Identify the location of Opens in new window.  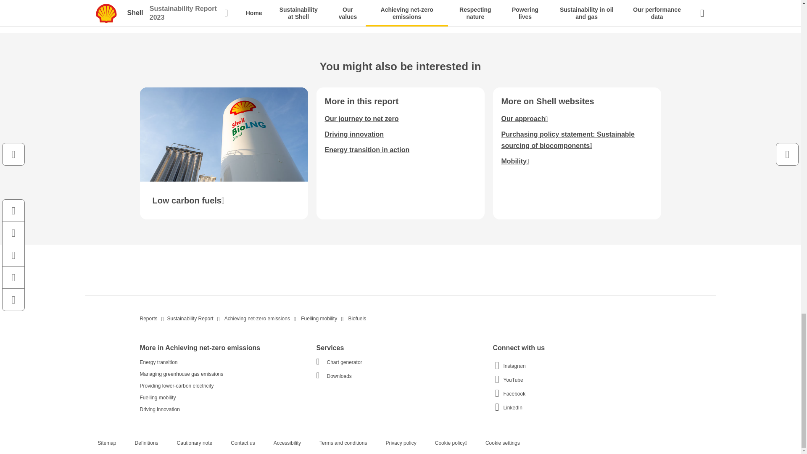
(567, 140).